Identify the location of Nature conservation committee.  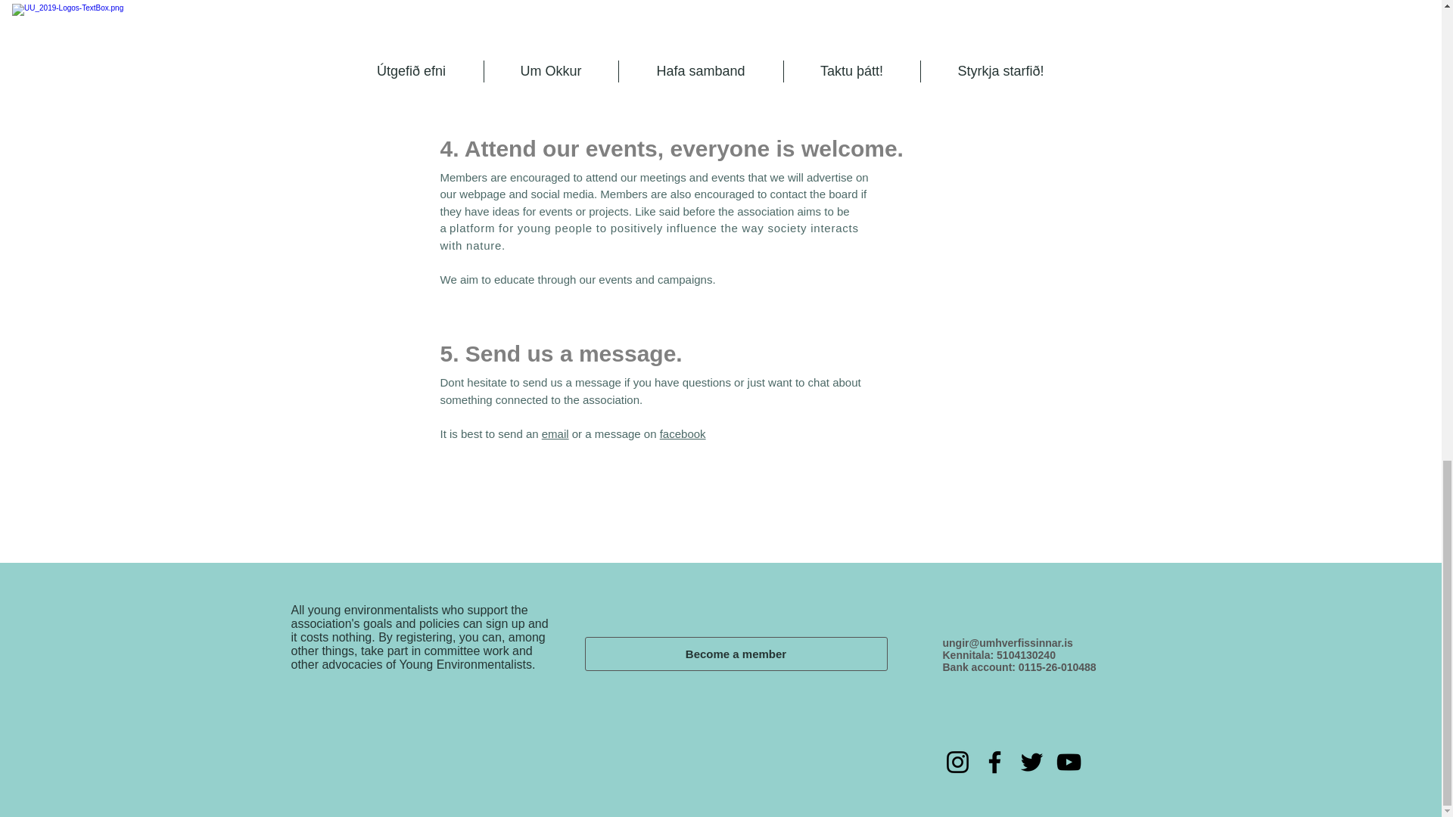
(530, 48).